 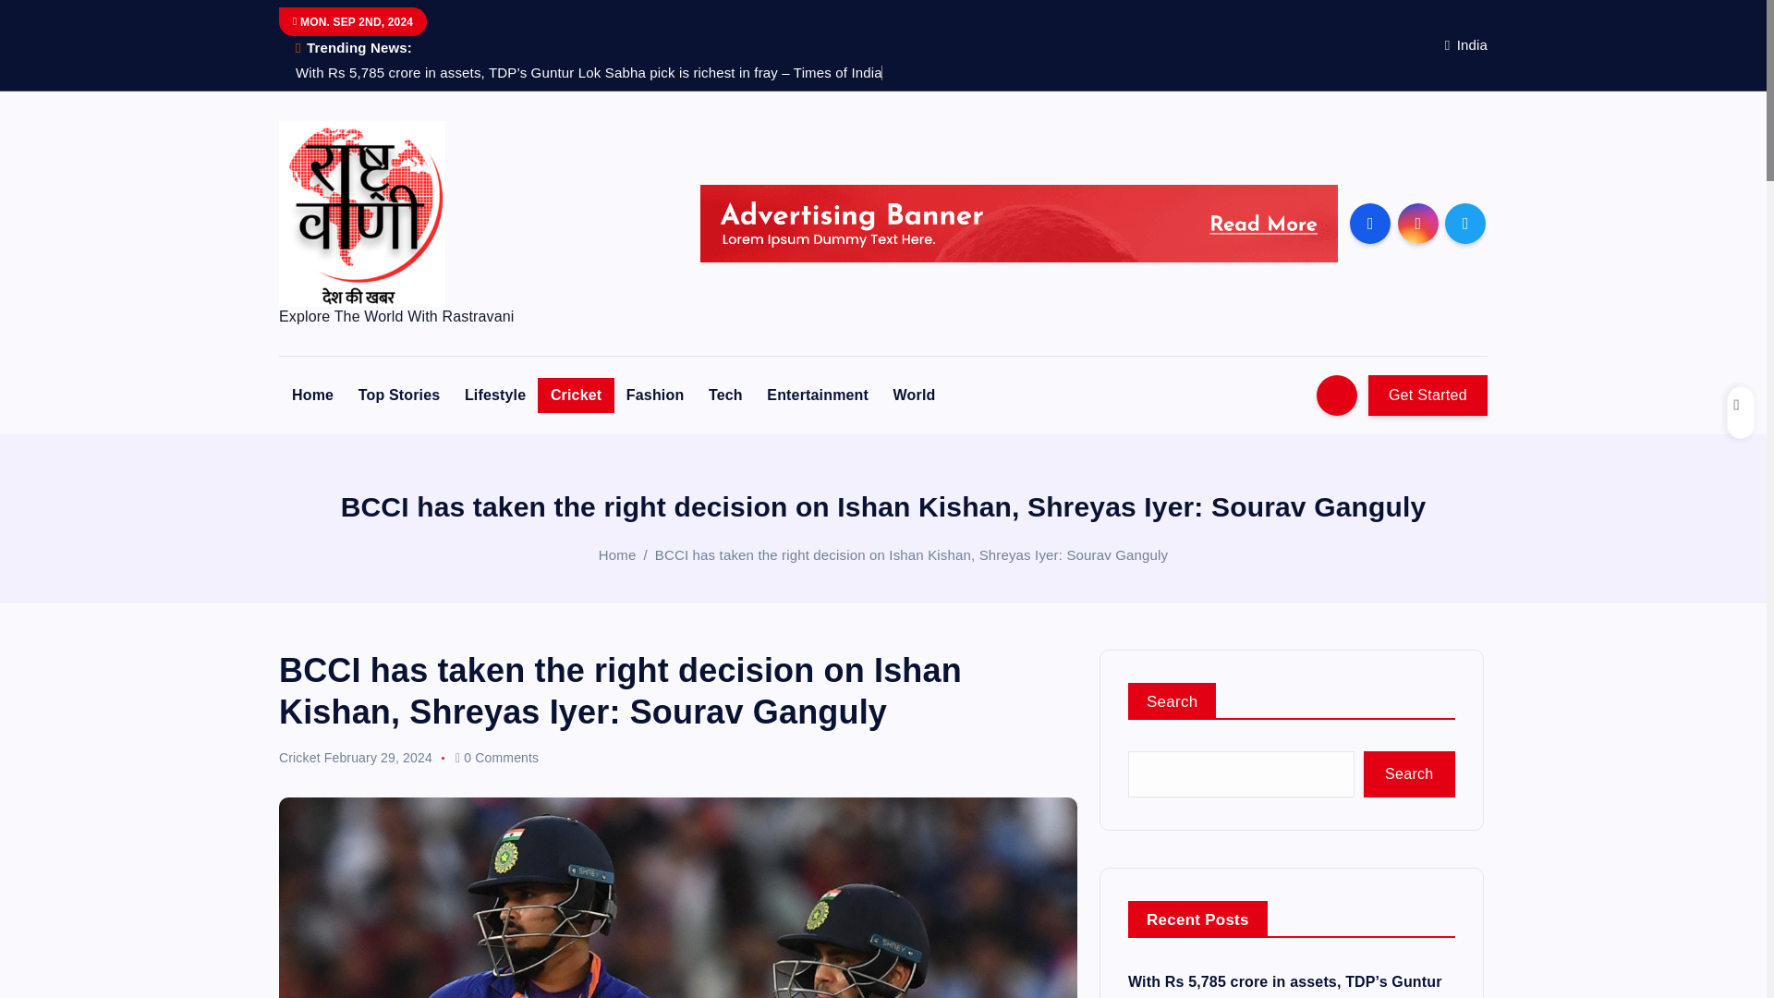 I want to click on Top Stories, so click(x=399, y=396).